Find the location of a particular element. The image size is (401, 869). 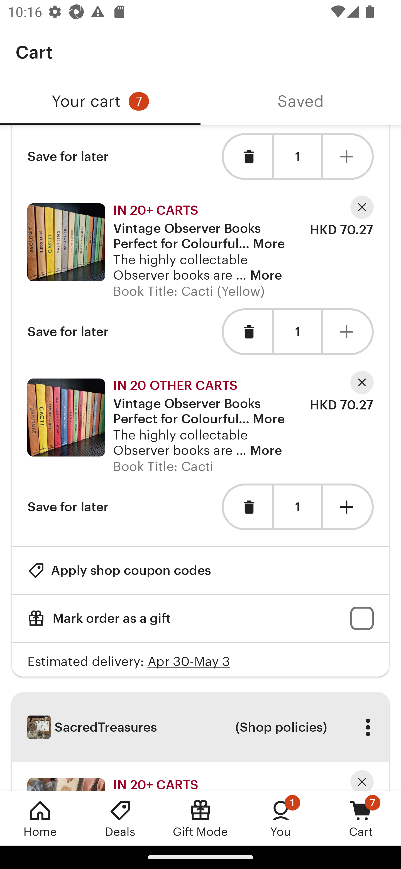

1 is located at coordinates (297, 507).